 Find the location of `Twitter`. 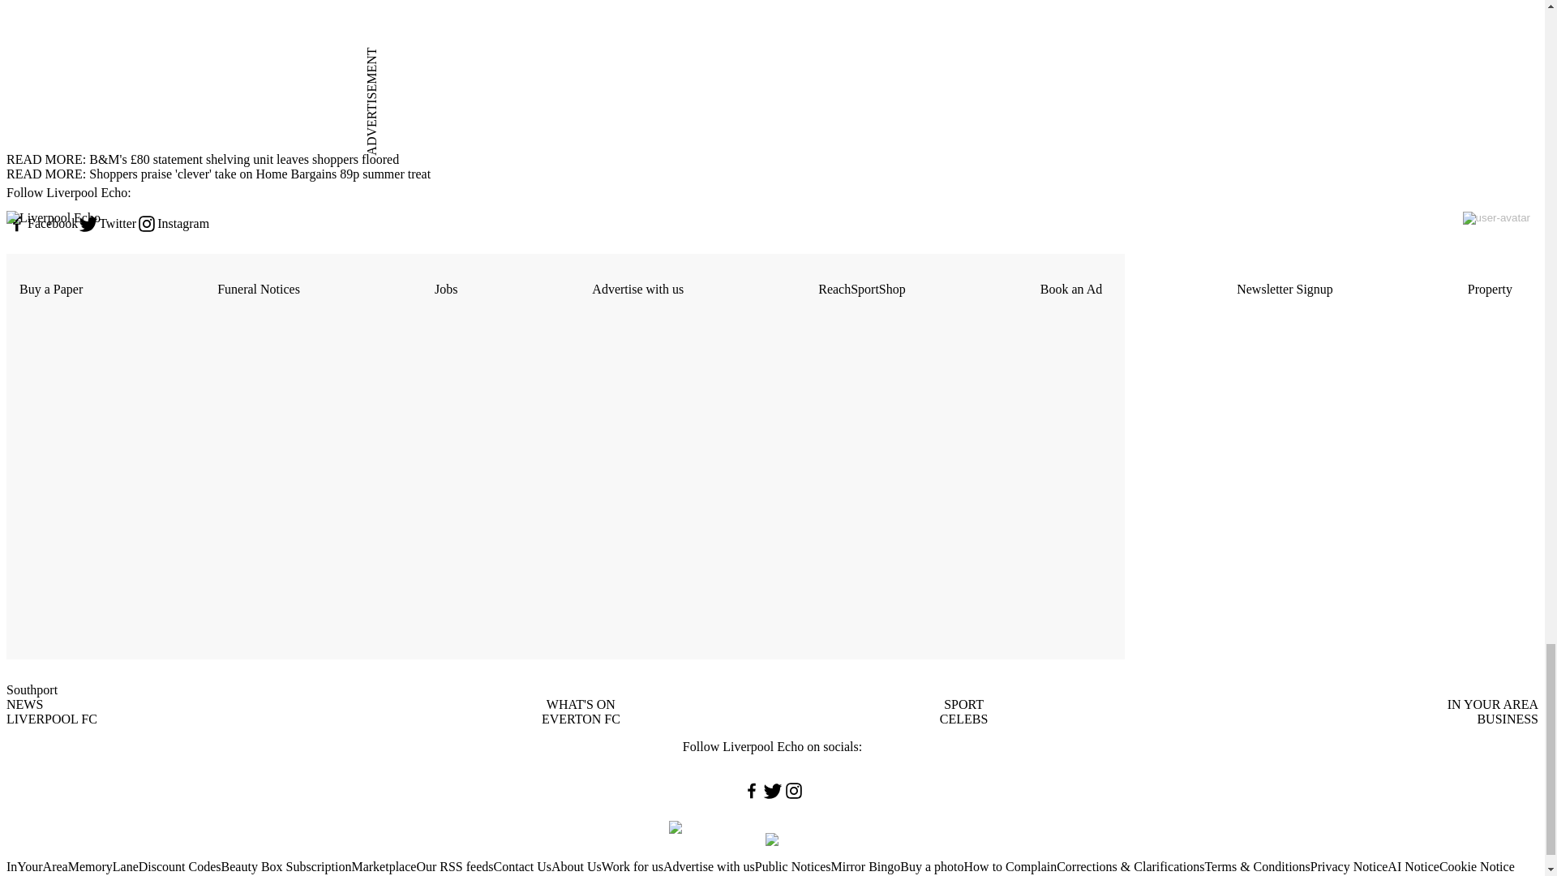

Twitter is located at coordinates (107, 224).